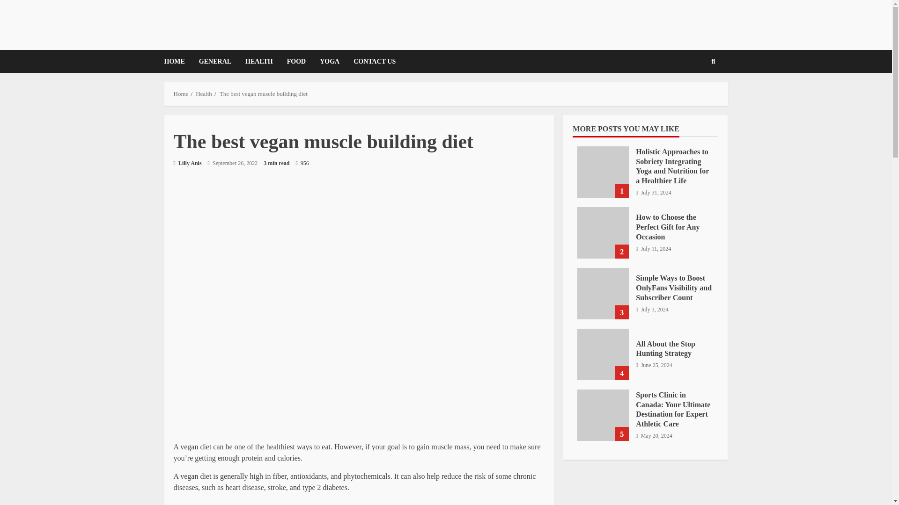 This screenshot has height=505, width=899. I want to click on HOME, so click(177, 61).